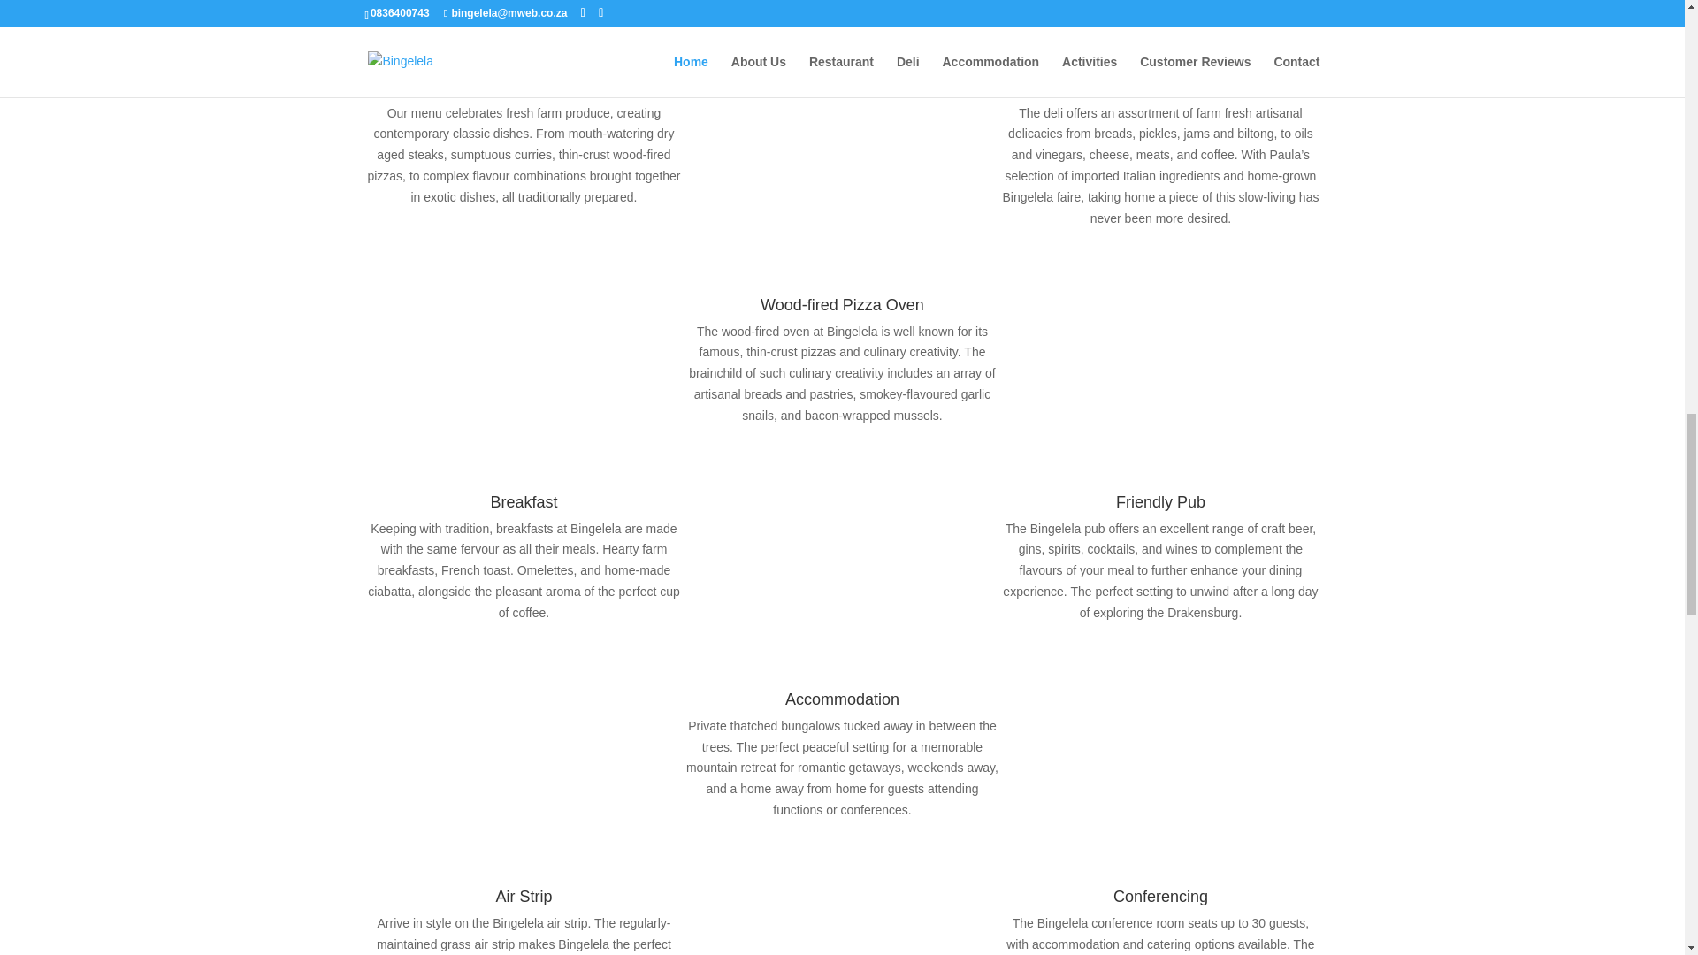 Image resolution: width=1698 pixels, height=955 pixels. Describe the element at coordinates (1160, 934) in the screenshot. I see `Page 2` at that location.